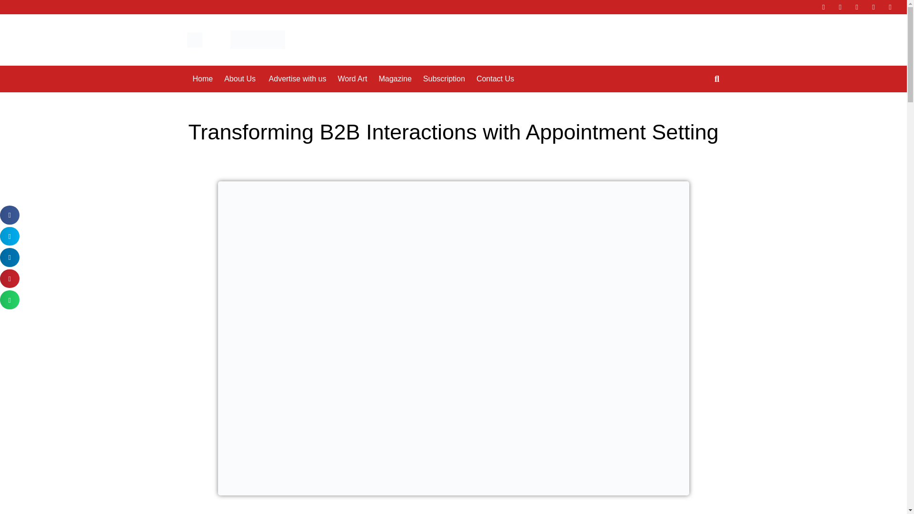 This screenshot has width=914, height=514. Describe the element at coordinates (389, 57) in the screenshot. I see `Magazine` at that location.